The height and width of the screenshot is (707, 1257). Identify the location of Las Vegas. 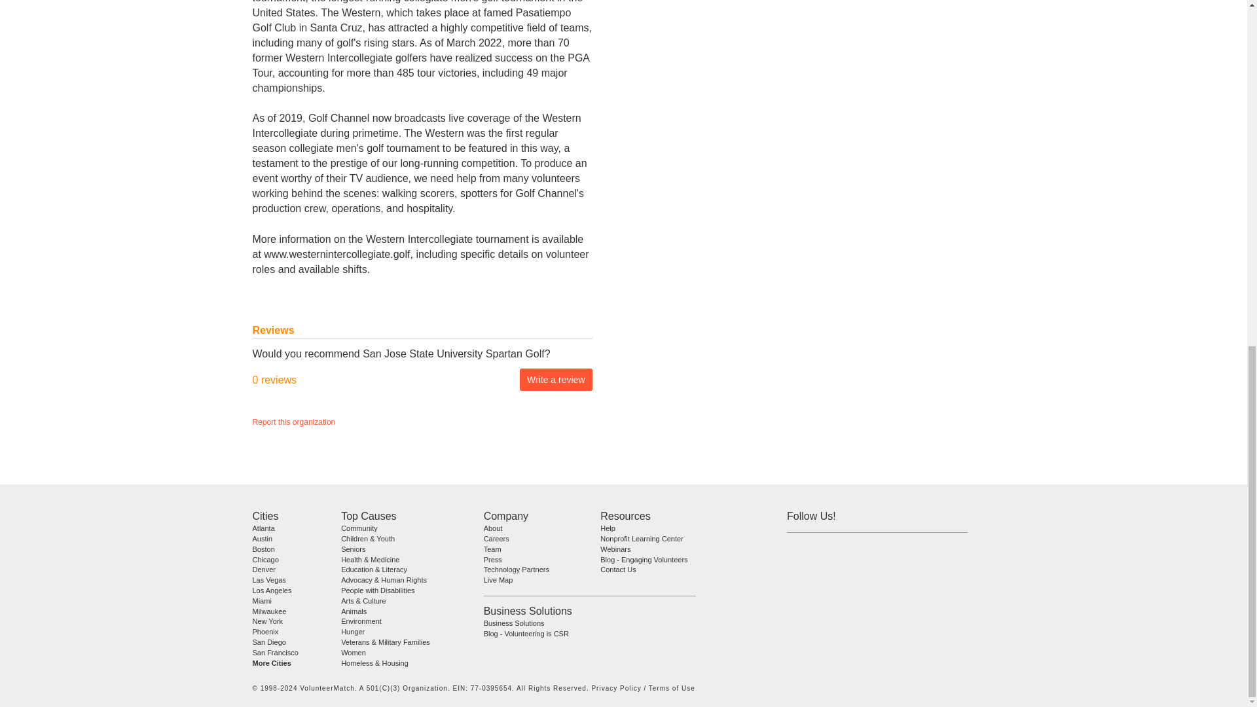
(269, 580).